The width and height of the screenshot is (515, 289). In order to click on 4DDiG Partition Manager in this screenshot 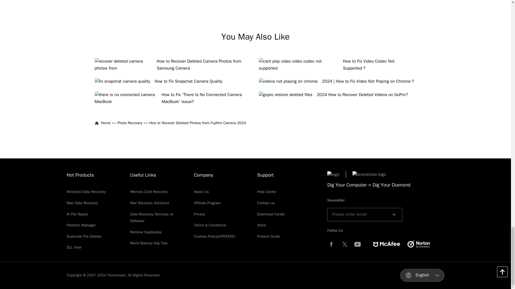, I will do `click(81, 225)`.